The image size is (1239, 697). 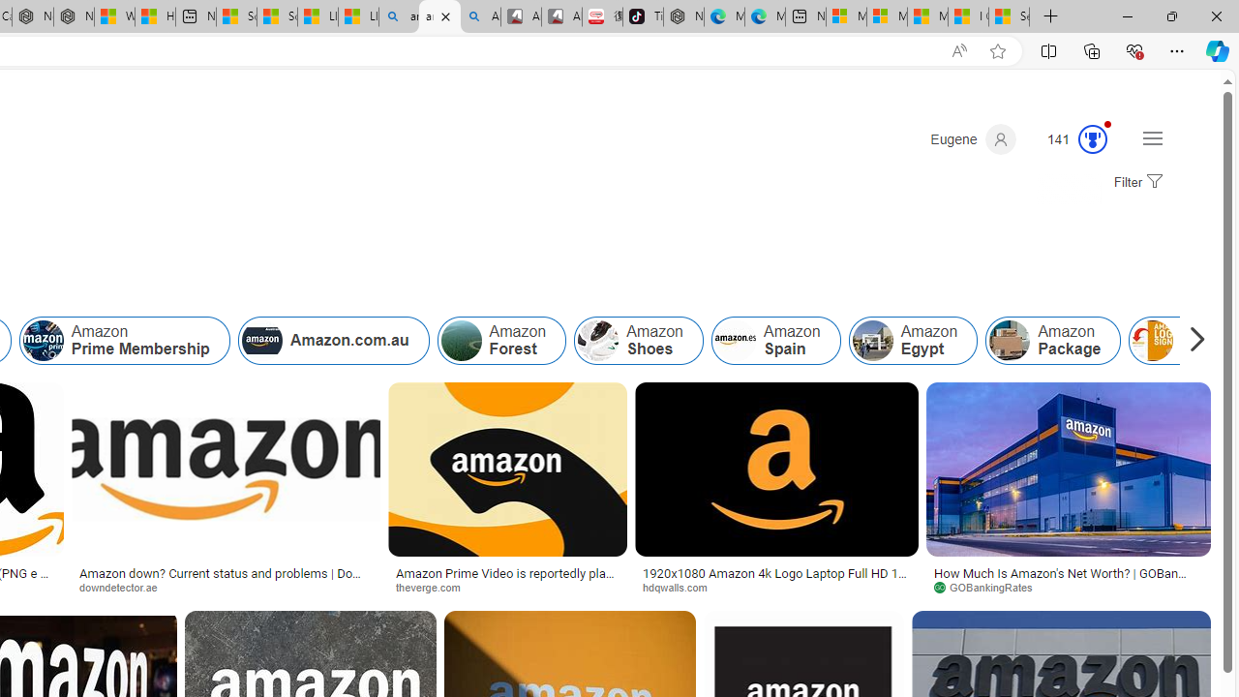 I want to click on amazon - Search, so click(x=399, y=17).